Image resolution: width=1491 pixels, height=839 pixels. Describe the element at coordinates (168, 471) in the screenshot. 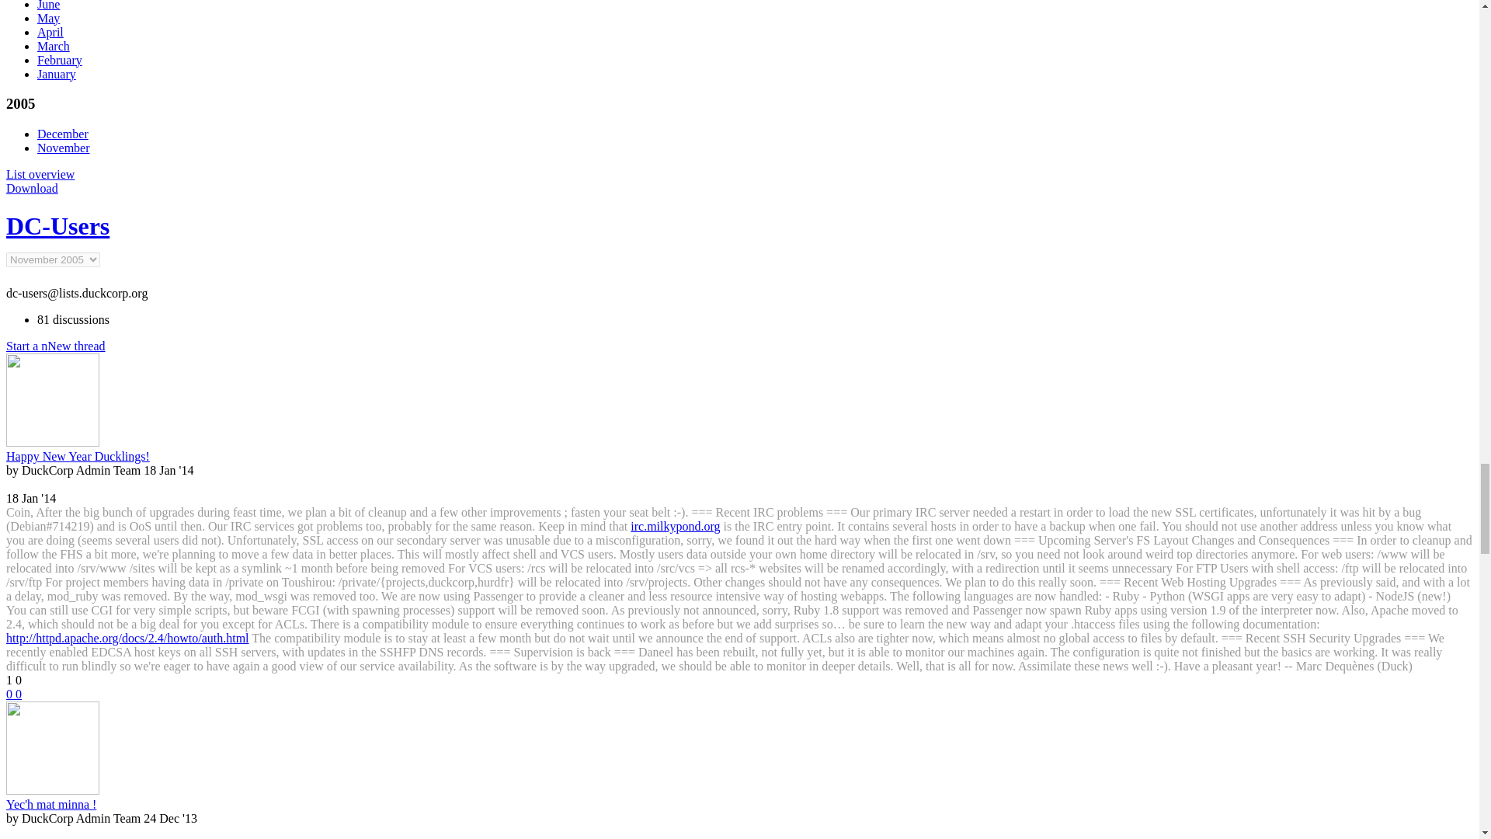

I see `Saturday, 18 January 2014 17:29:27` at that location.